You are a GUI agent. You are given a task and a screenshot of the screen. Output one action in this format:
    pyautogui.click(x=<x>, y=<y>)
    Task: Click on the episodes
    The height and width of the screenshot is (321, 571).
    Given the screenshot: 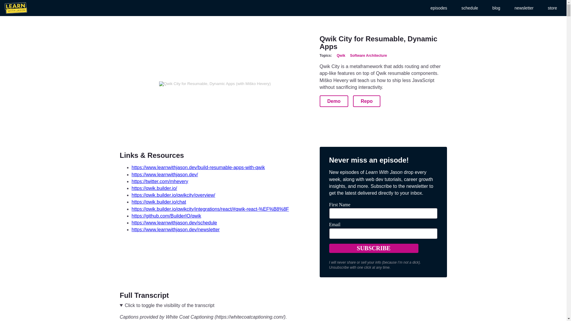 What is the action you would take?
    pyautogui.click(x=439, y=8)
    